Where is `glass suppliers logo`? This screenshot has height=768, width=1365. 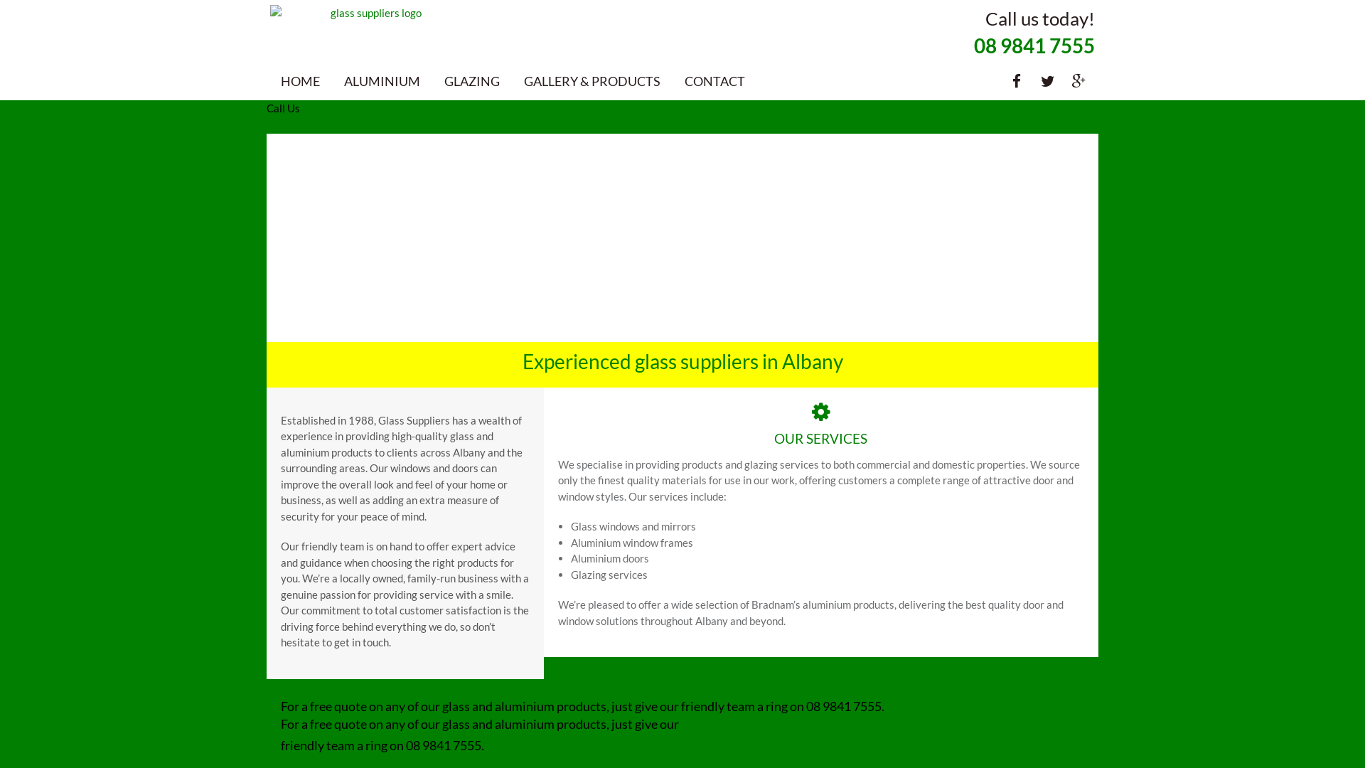
glass suppliers logo is located at coordinates (371, 13).